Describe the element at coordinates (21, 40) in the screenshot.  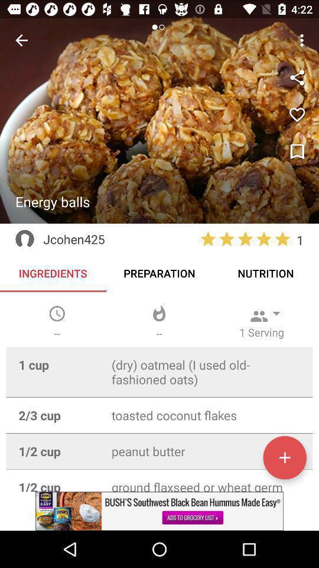
I see `go to back` at that location.